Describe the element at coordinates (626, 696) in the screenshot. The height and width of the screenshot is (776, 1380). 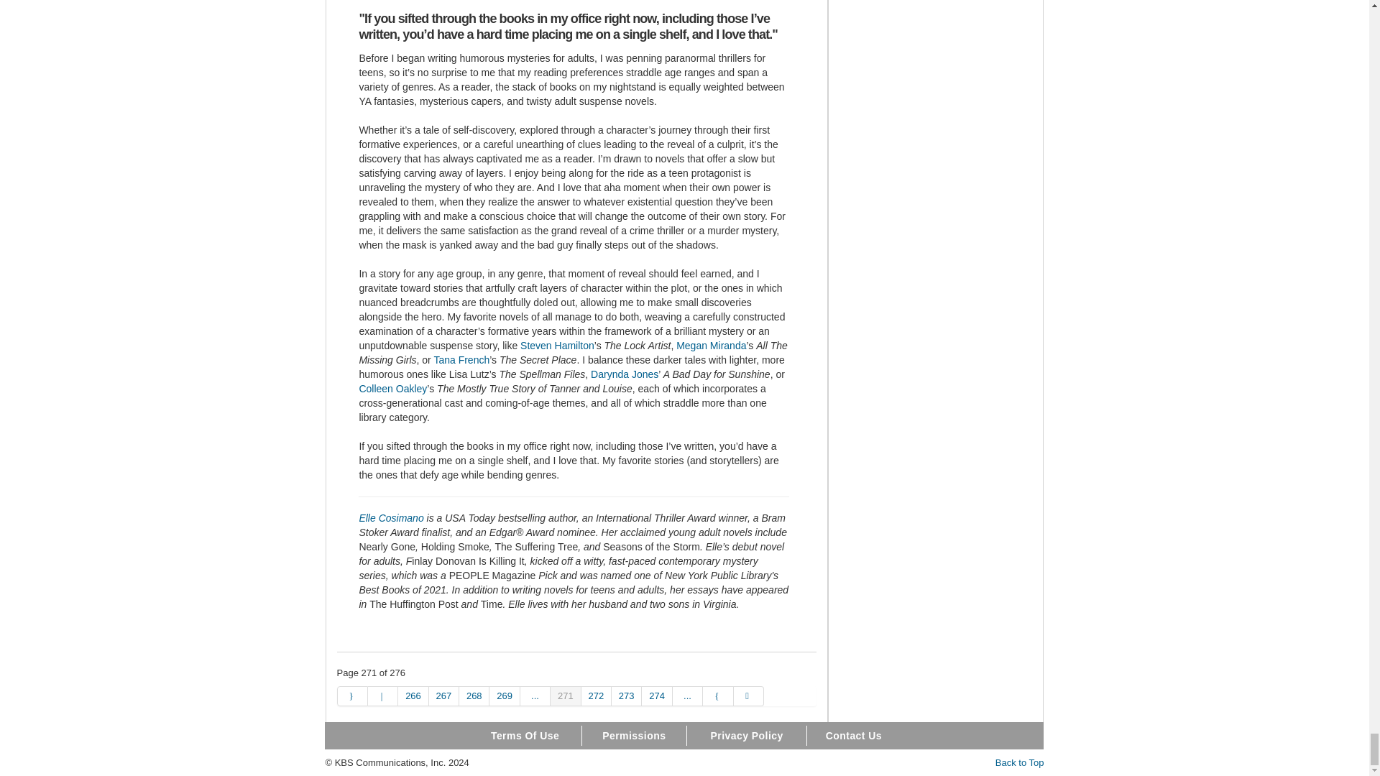
I see `273` at that location.